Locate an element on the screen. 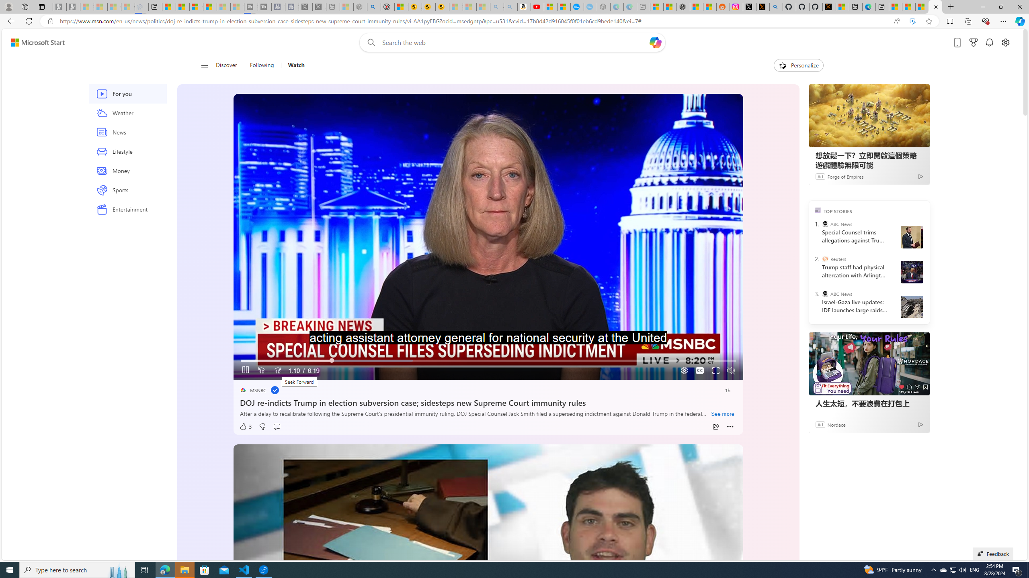 This screenshot has height=578, width=1029. Pause is located at coordinates (245, 371).